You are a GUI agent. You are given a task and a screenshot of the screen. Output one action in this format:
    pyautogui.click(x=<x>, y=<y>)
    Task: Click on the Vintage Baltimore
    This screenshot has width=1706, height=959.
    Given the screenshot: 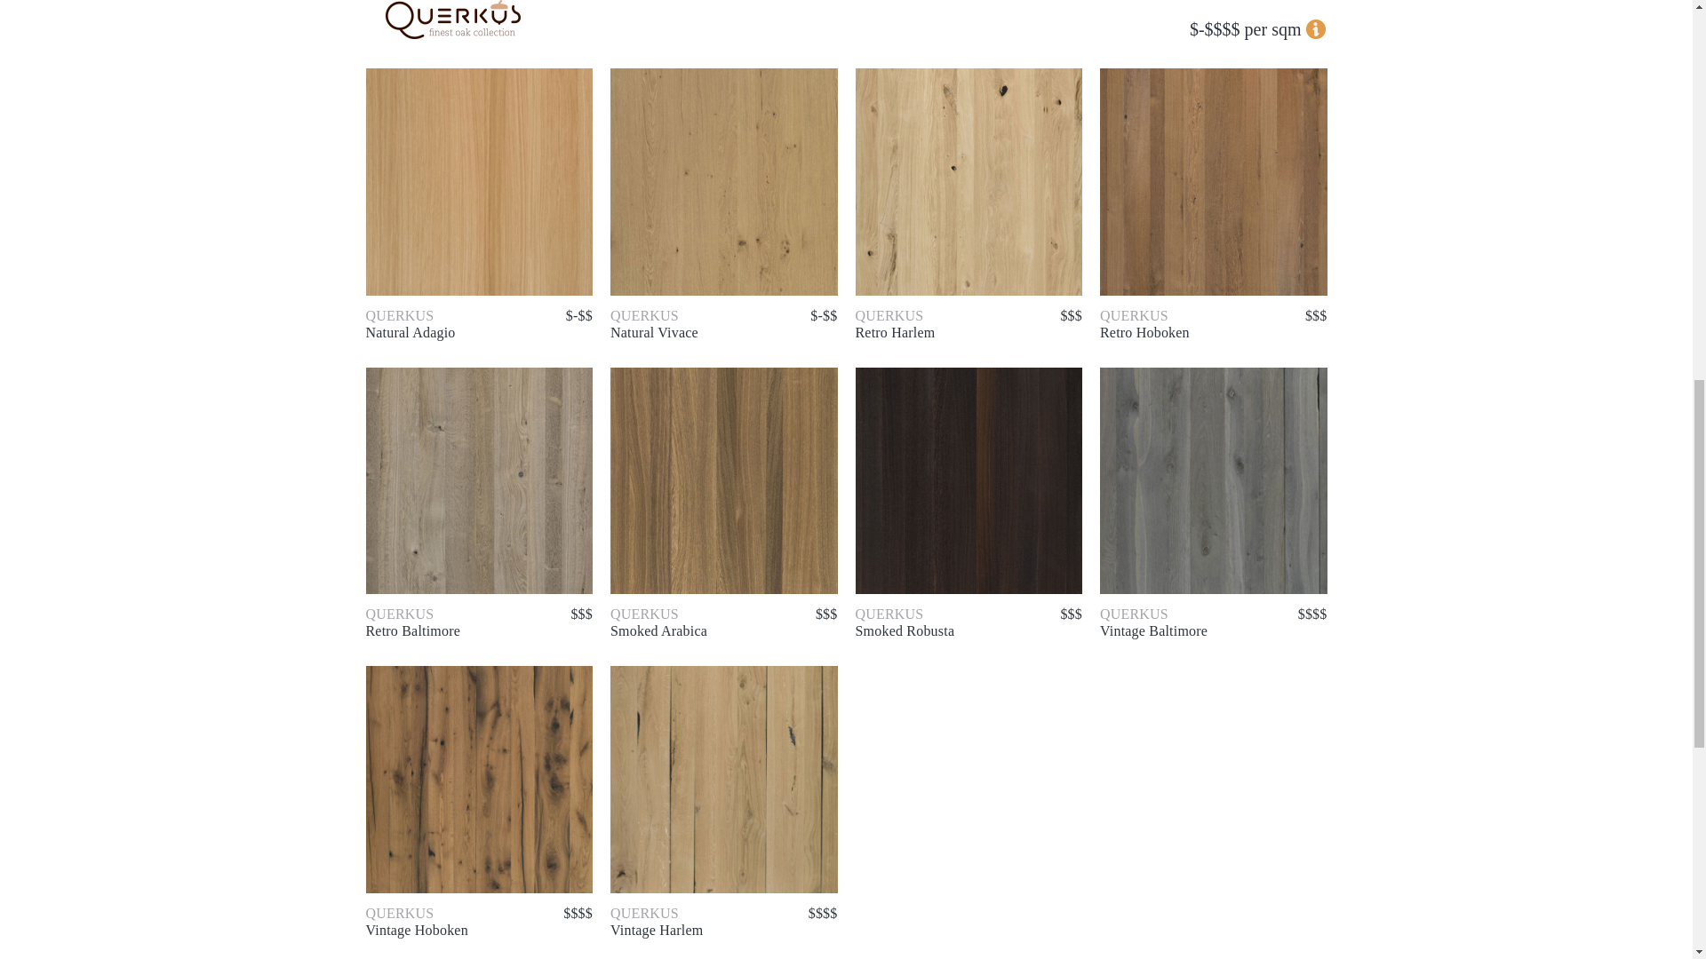 What is the action you would take?
    pyautogui.click(x=1214, y=480)
    